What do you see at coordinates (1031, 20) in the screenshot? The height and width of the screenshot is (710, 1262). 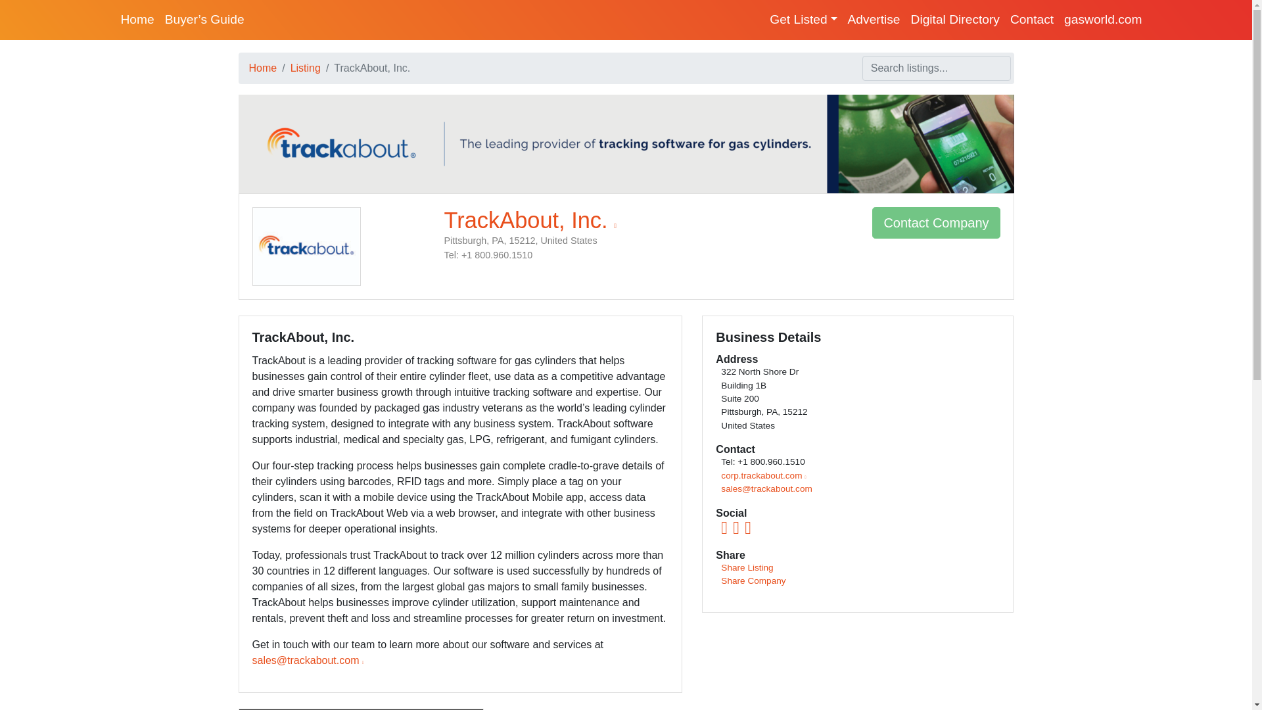 I see `Contact` at bounding box center [1031, 20].